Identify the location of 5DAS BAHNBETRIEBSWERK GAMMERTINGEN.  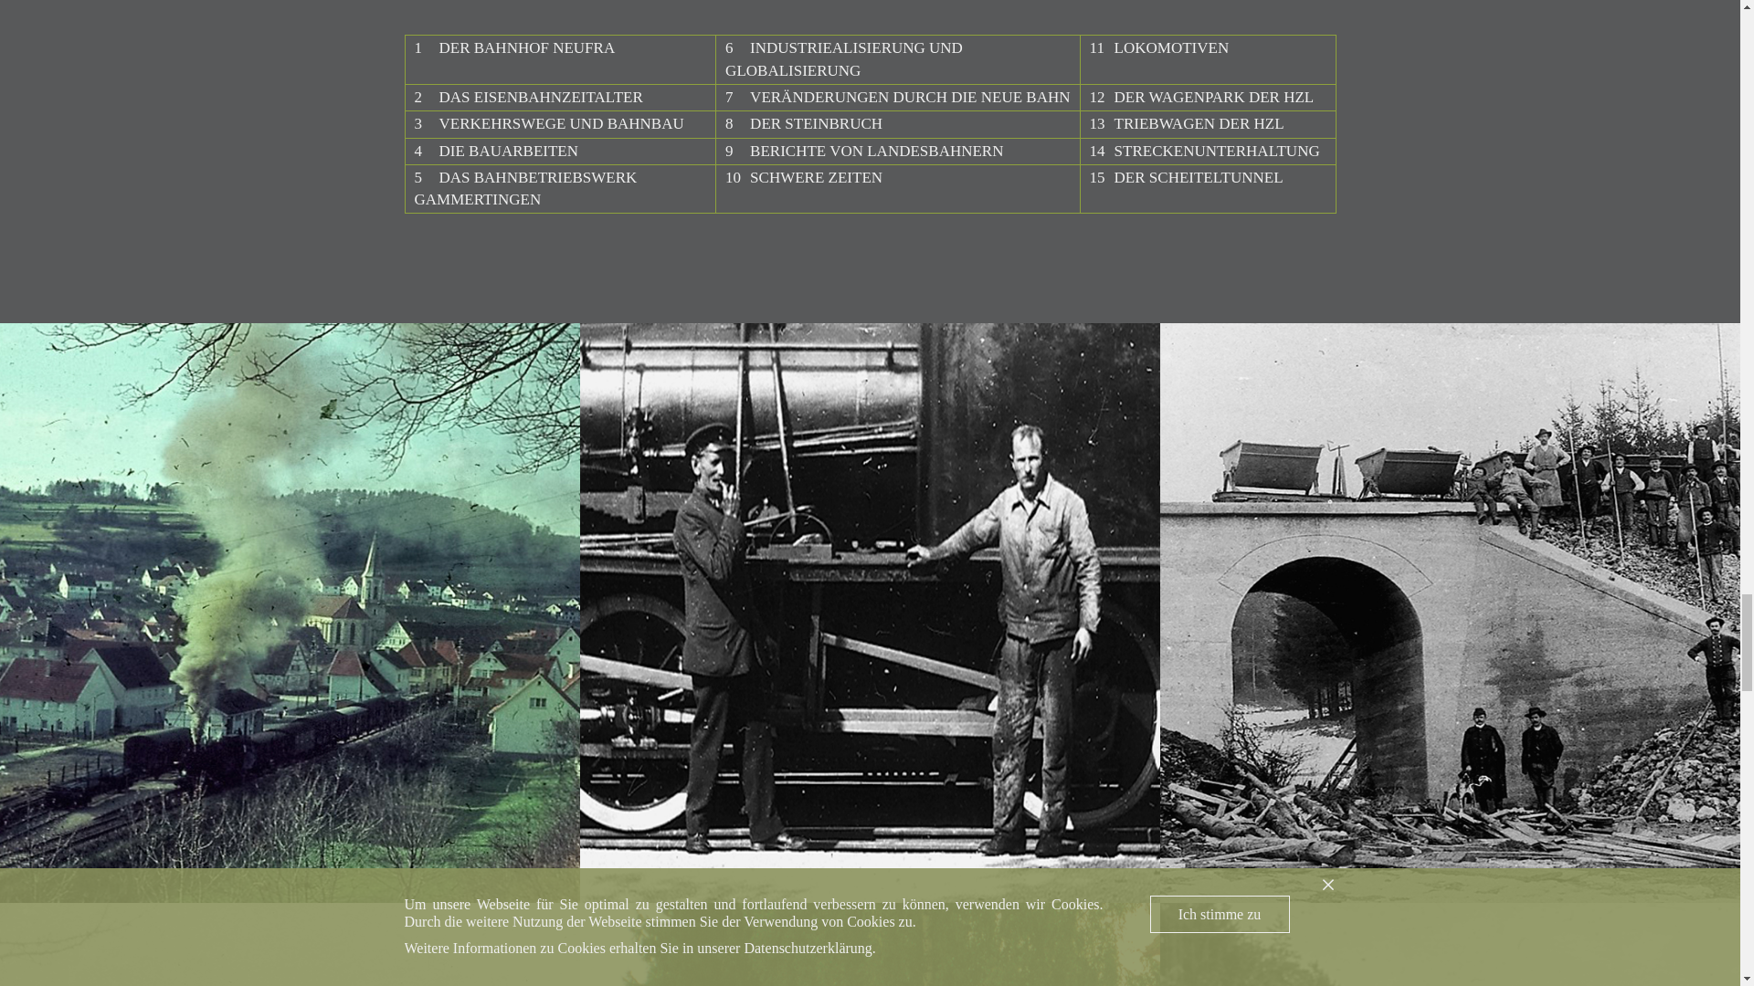
(526, 188).